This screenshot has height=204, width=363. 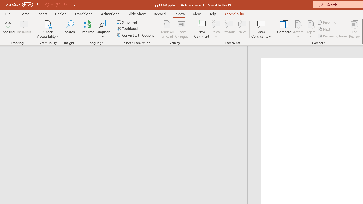 What do you see at coordinates (202, 29) in the screenshot?
I see `New Comment` at bounding box center [202, 29].